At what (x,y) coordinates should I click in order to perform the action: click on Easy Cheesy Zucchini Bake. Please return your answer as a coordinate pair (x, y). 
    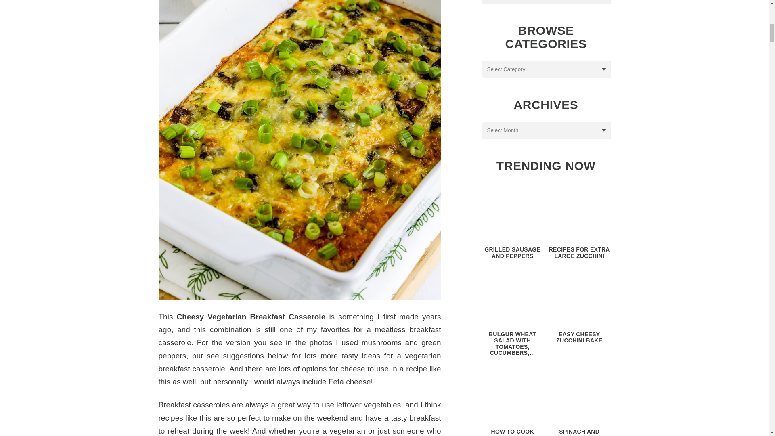
    Looking at the image, I should click on (579, 298).